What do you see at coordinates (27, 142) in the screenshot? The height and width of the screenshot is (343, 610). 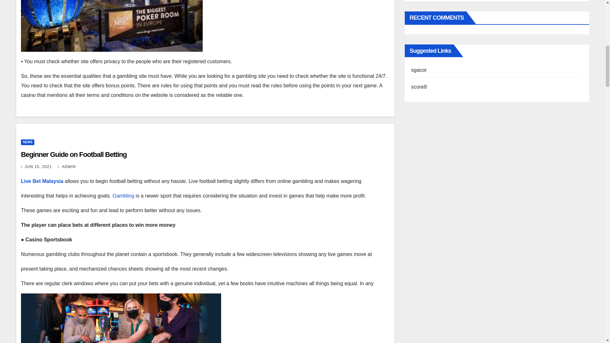 I see `NEWS` at bounding box center [27, 142].